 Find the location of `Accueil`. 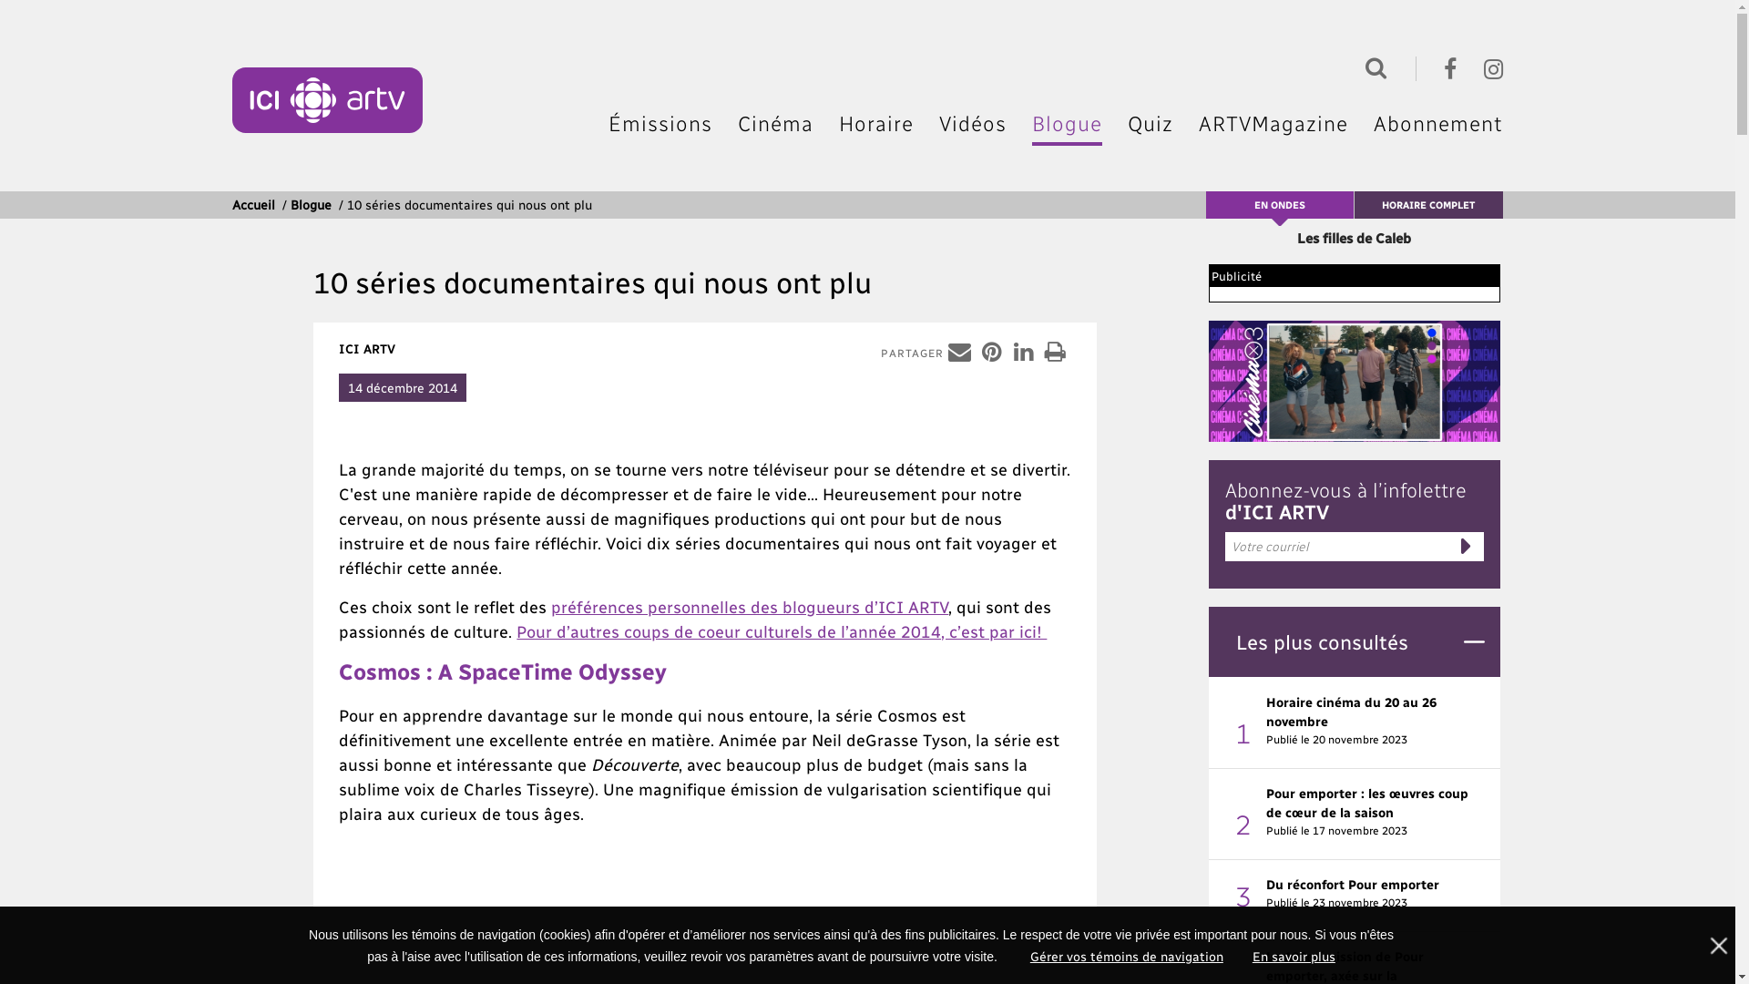

Accueil is located at coordinates (253, 204).